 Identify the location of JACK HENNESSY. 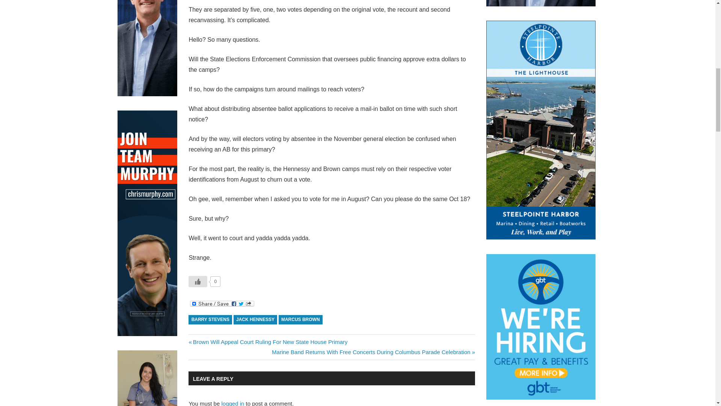
(255, 320).